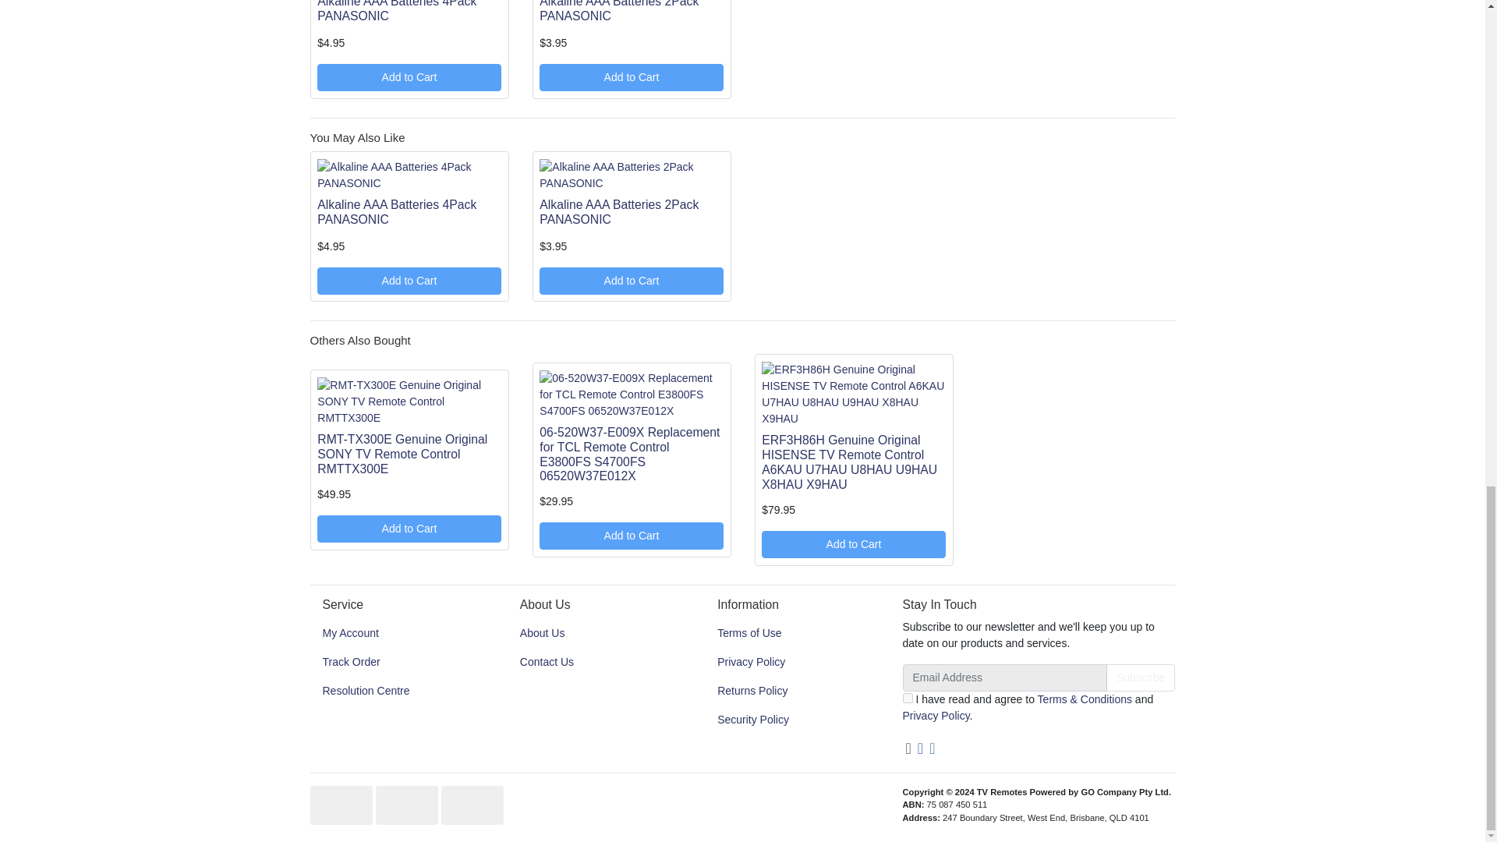 The image size is (1497, 842). I want to click on Subscribe, so click(1140, 677).